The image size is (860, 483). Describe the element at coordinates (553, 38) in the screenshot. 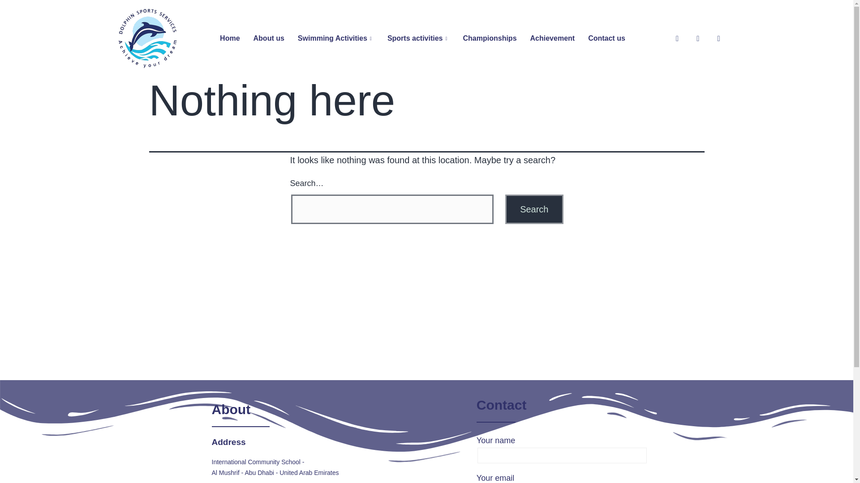

I see `Achievement` at that location.